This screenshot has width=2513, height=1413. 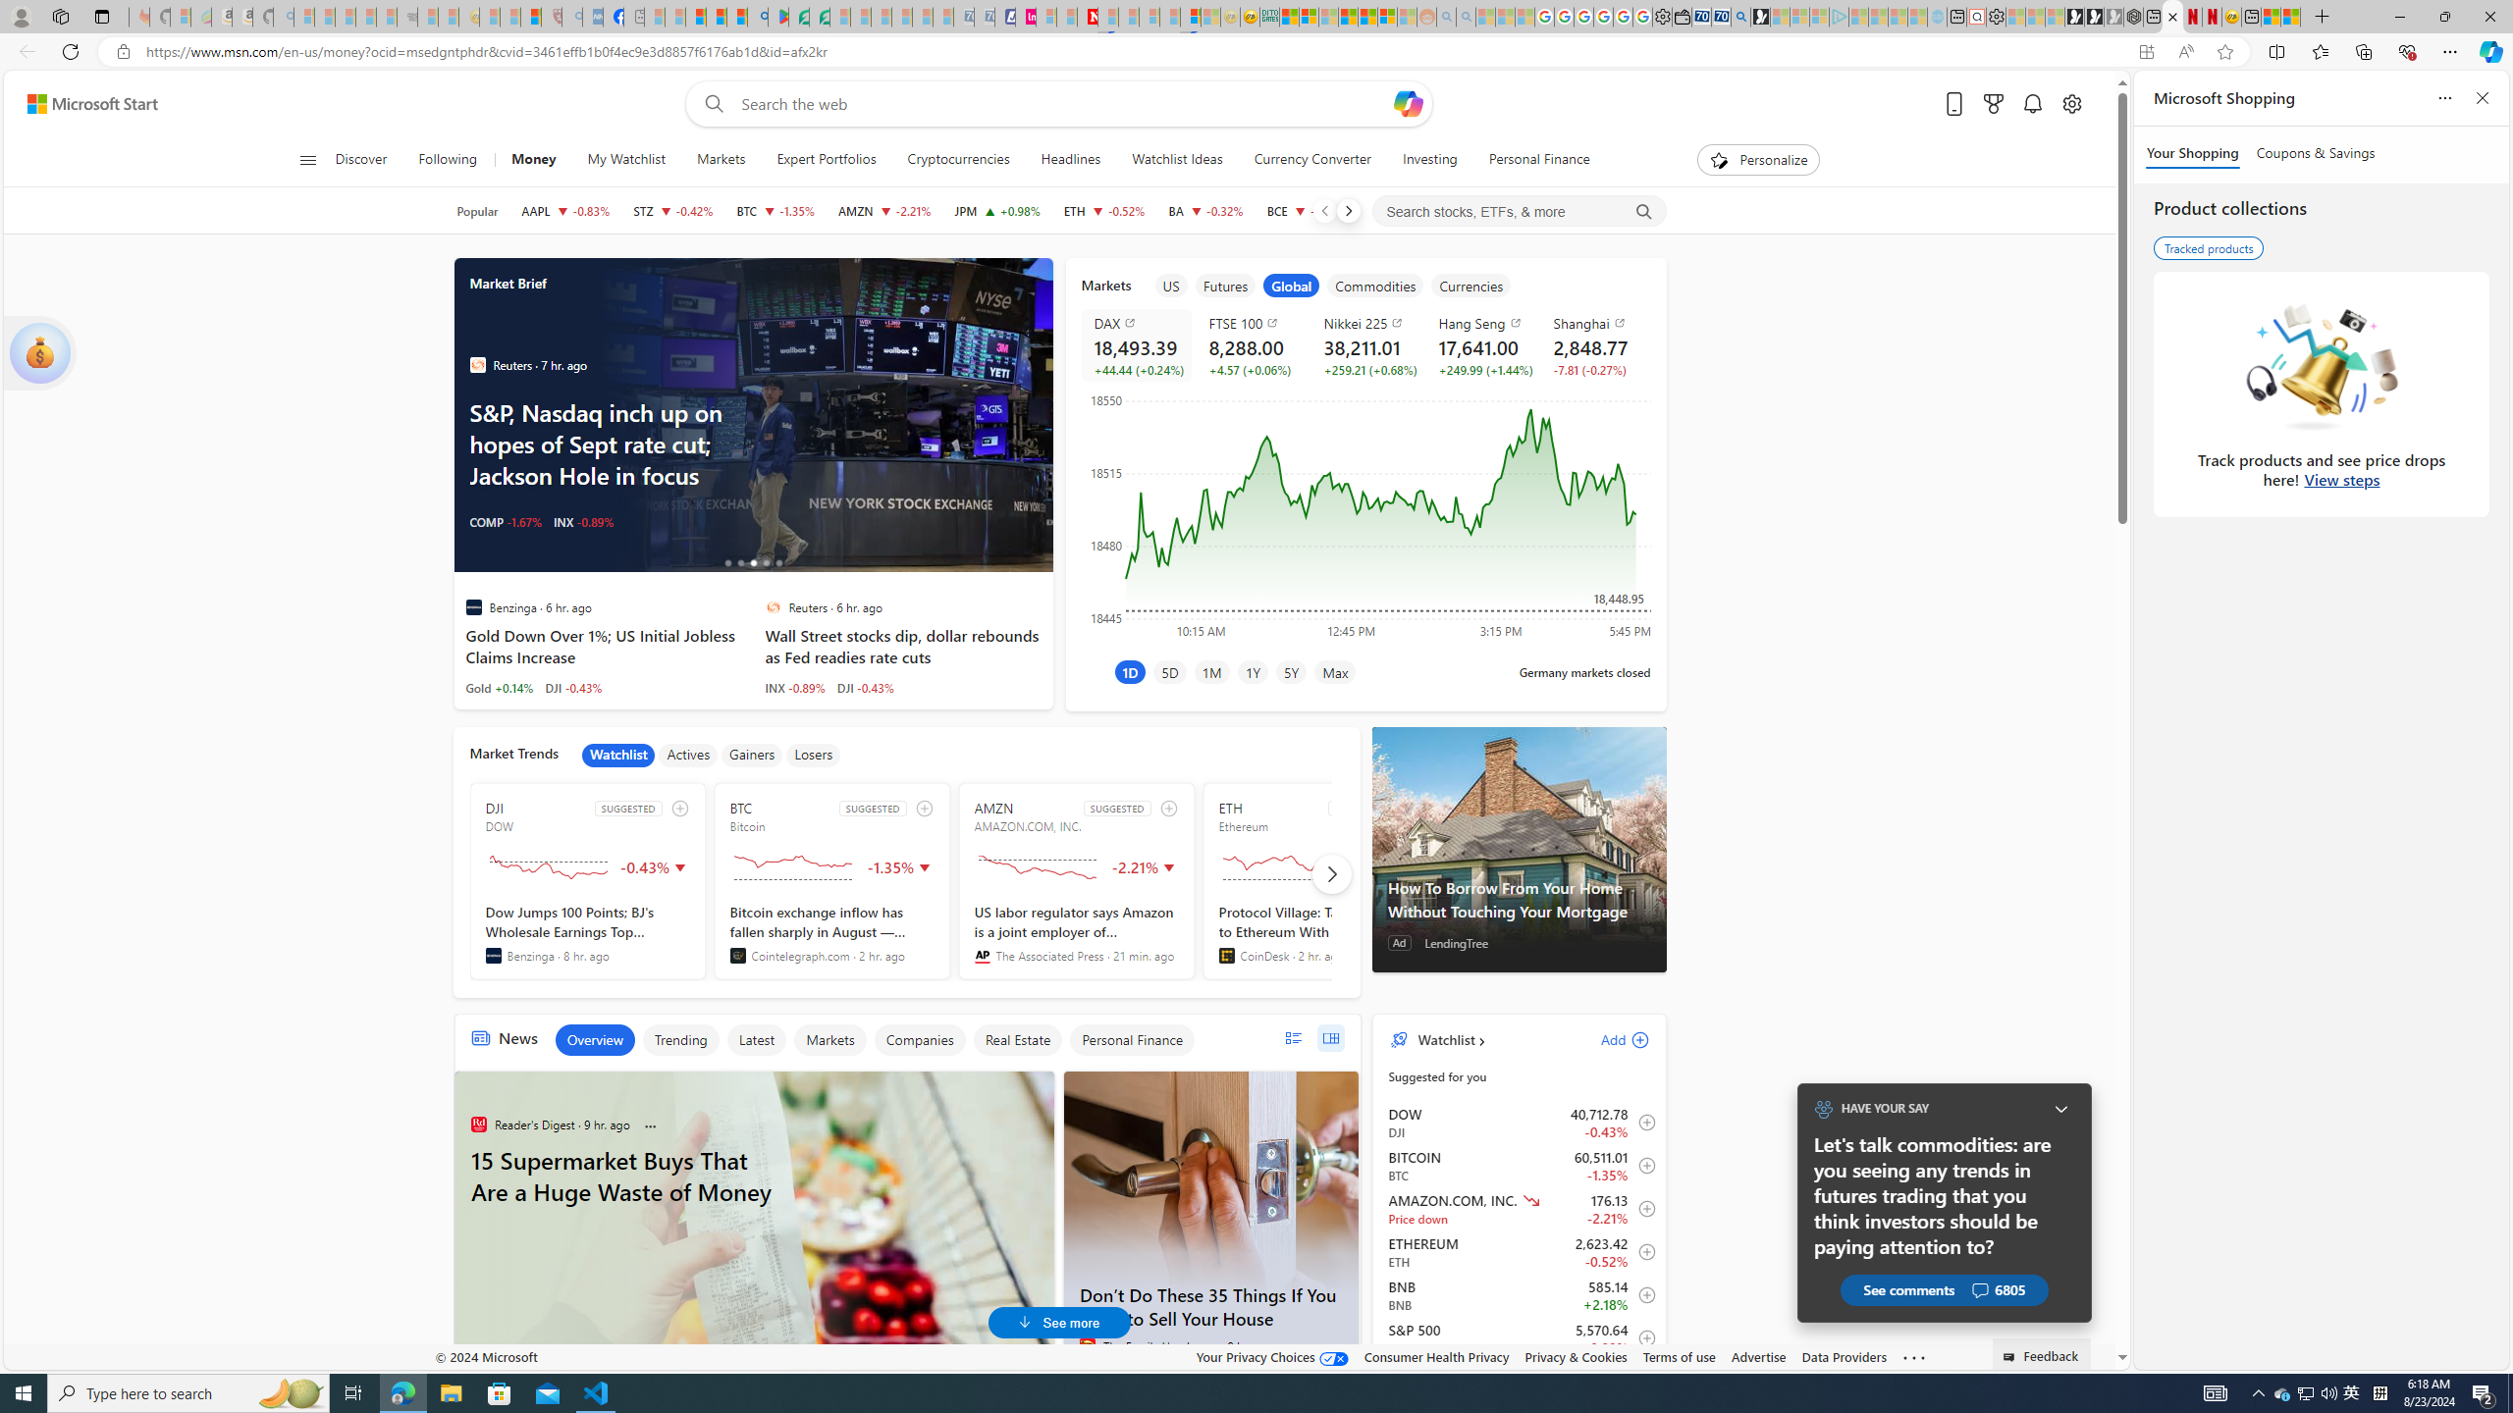 I want to click on INX S&P 500 decrease 5,570.64 -50.21 -0.89% item5, so click(x=1520, y=1338).